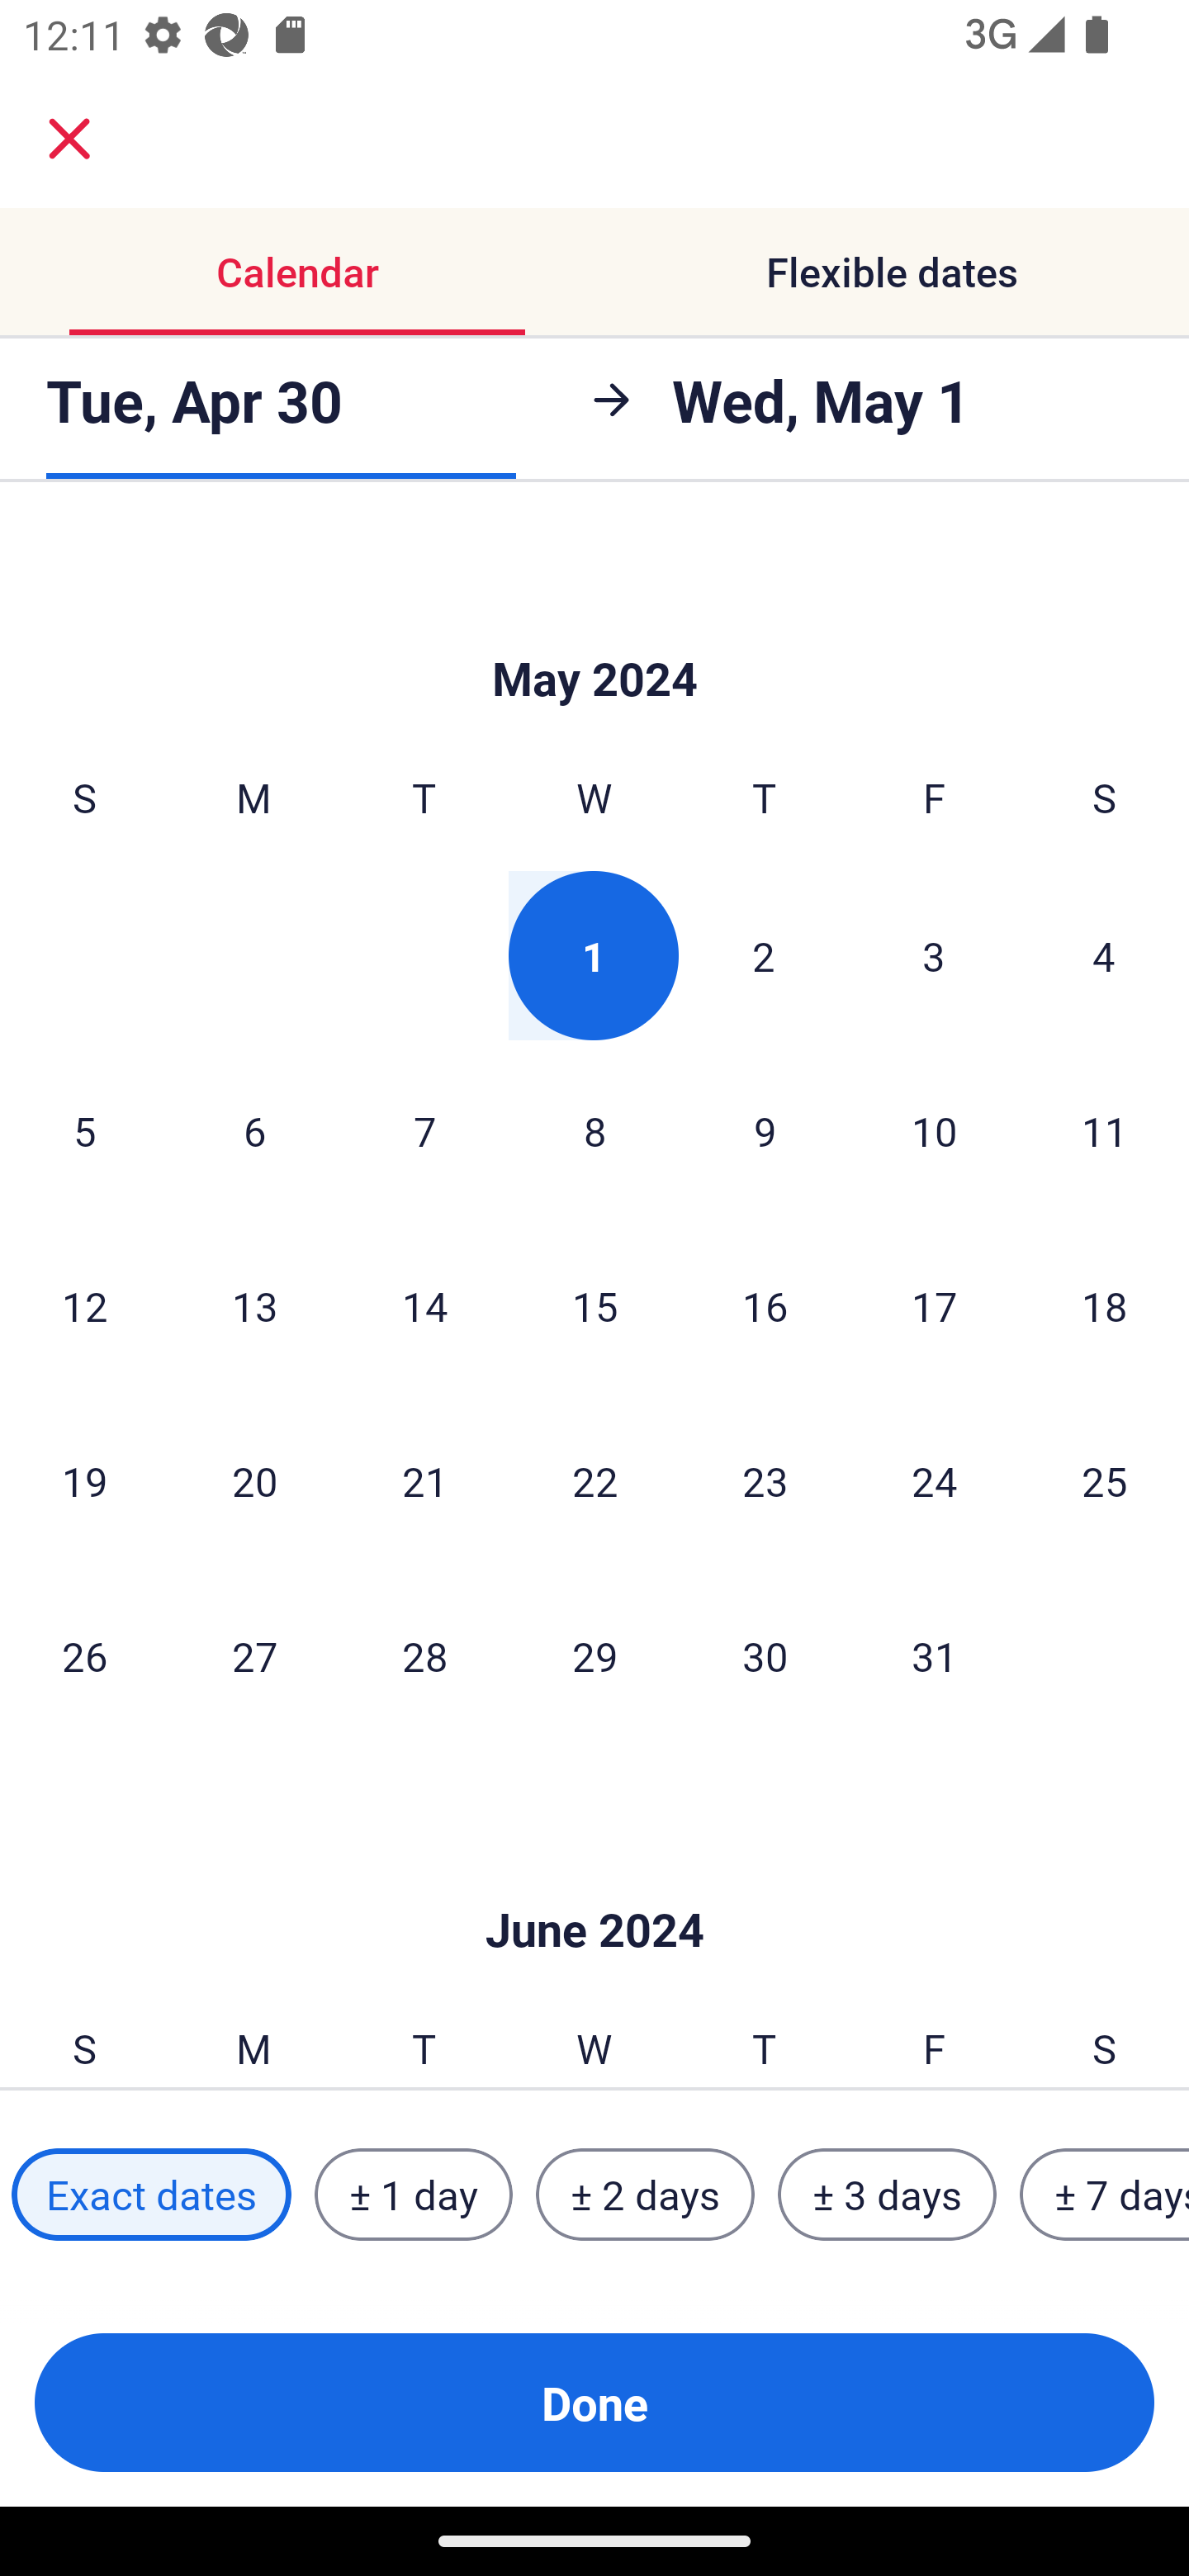  What do you see at coordinates (765, 1481) in the screenshot?
I see `23 Thursday, May 23, 2024` at bounding box center [765, 1481].